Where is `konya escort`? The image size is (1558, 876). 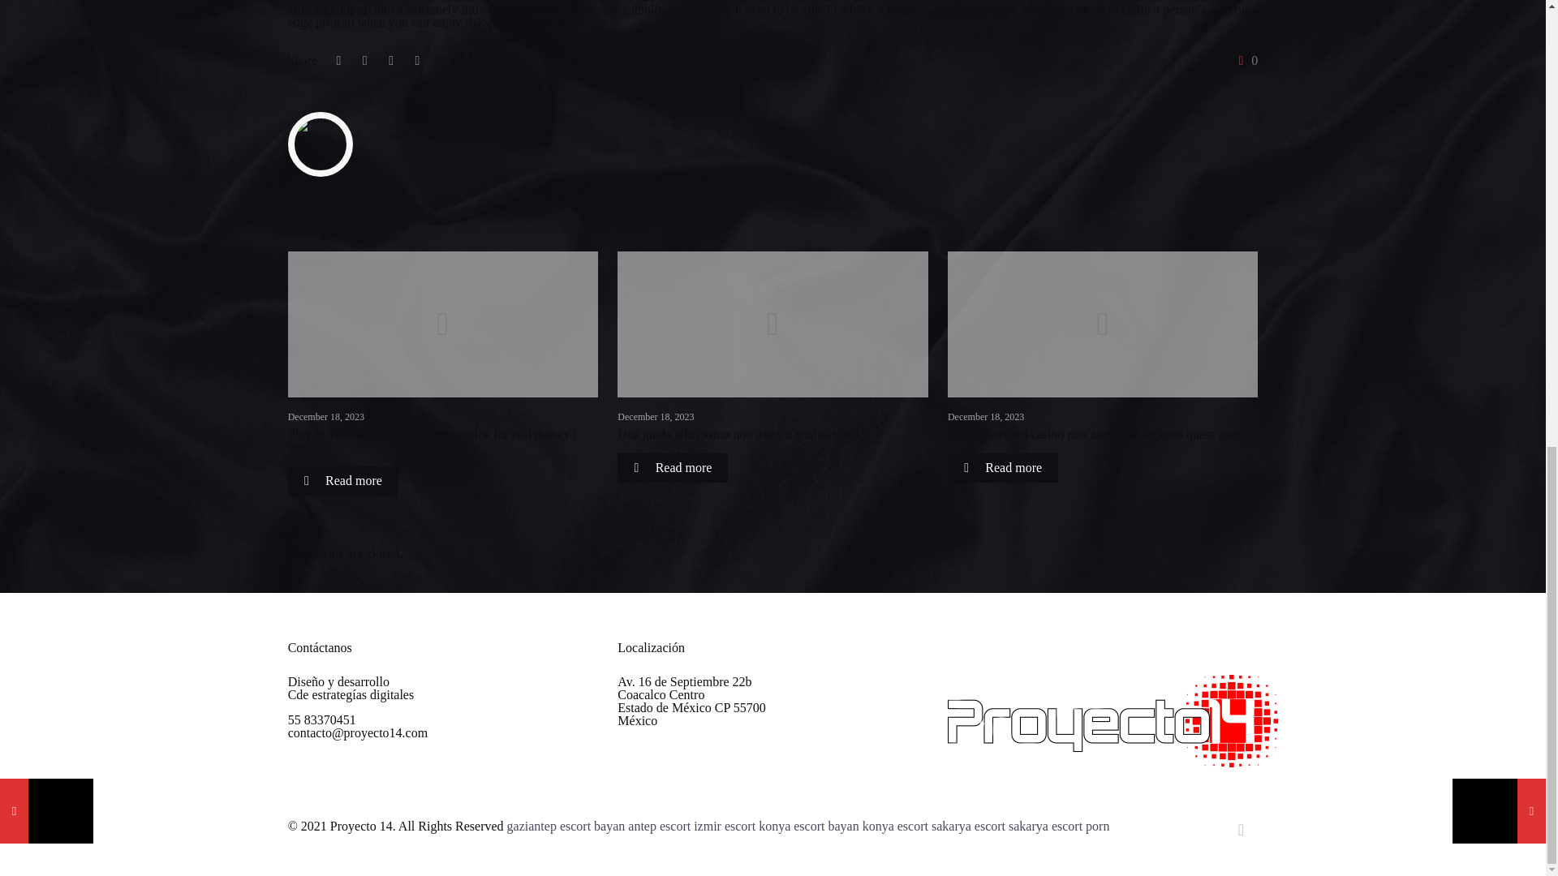 konya escort is located at coordinates (896, 826).